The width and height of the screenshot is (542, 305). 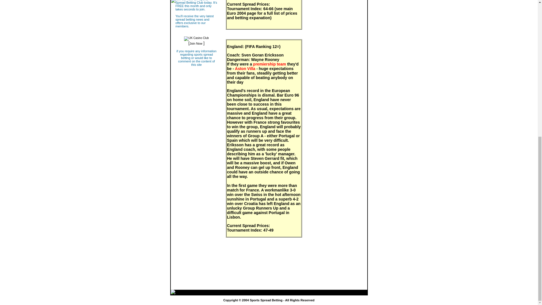 What do you see at coordinates (242, 13) in the screenshot?
I see `Euro 2004 page` at bounding box center [242, 13].